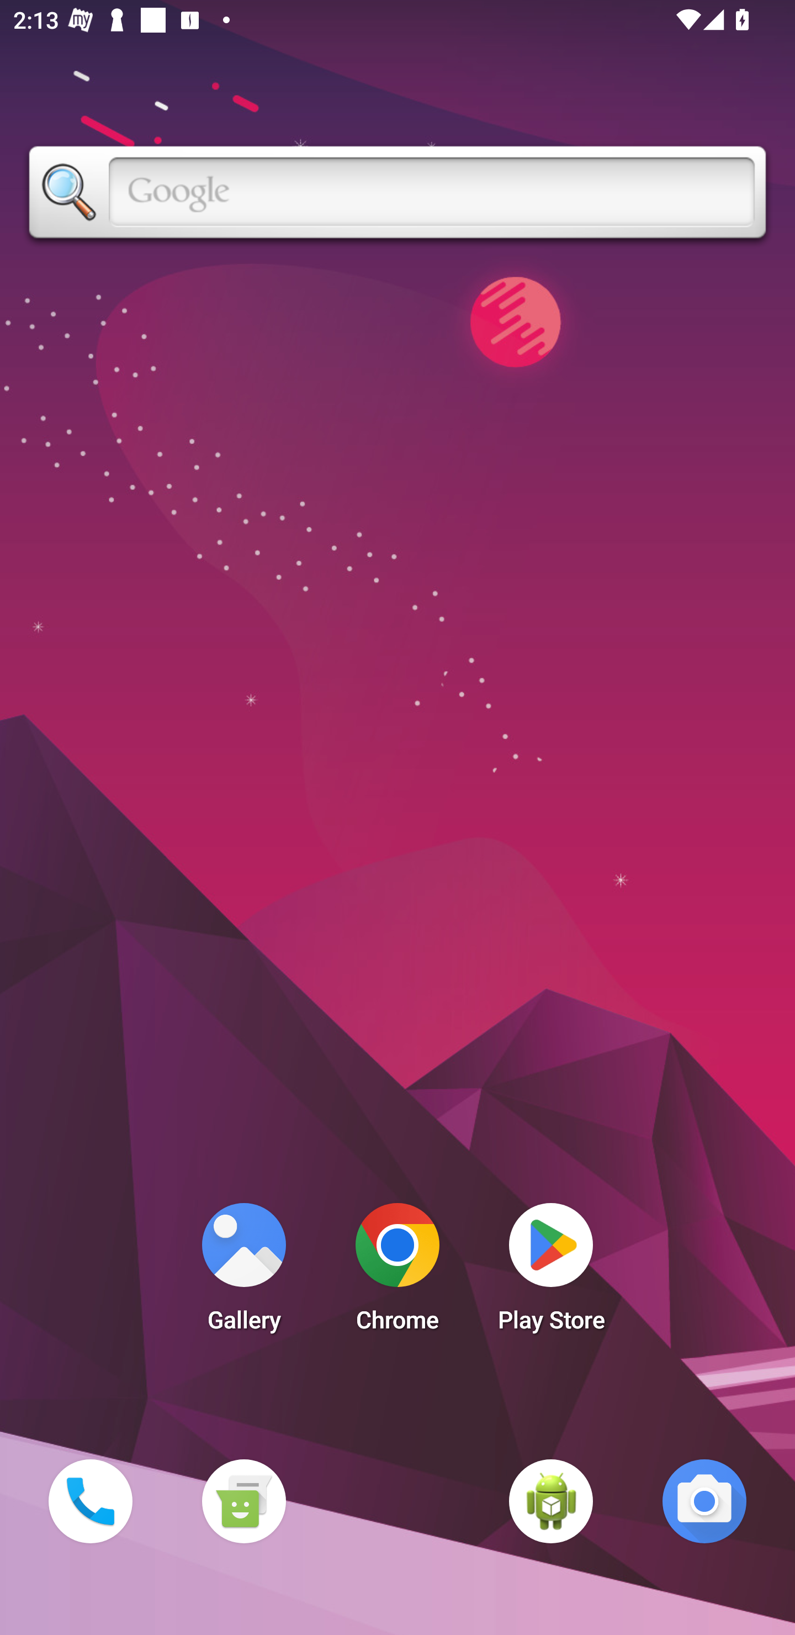 This screenshot has height=1635, width=795. What do you see at coordinates (551, 1273) in the screenshot?
I see `Play Store` at bounding box center [551, 1273].